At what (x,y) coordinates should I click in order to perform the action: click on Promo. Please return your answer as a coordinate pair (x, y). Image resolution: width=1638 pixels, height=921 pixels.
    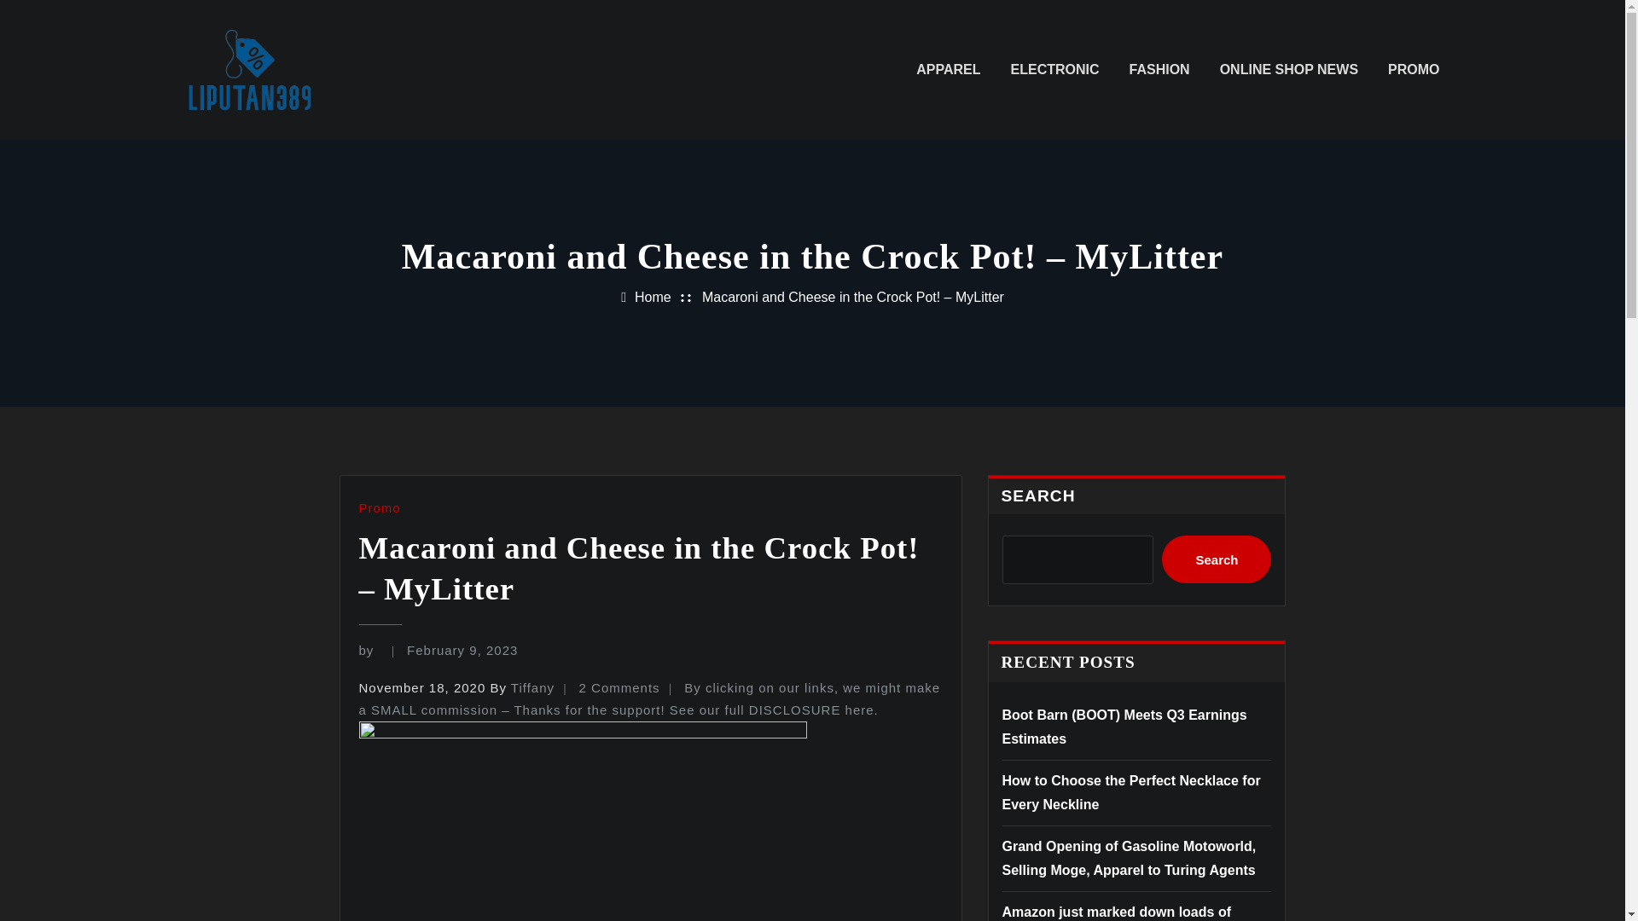
    Looking at the image, I should click on (379, 507).